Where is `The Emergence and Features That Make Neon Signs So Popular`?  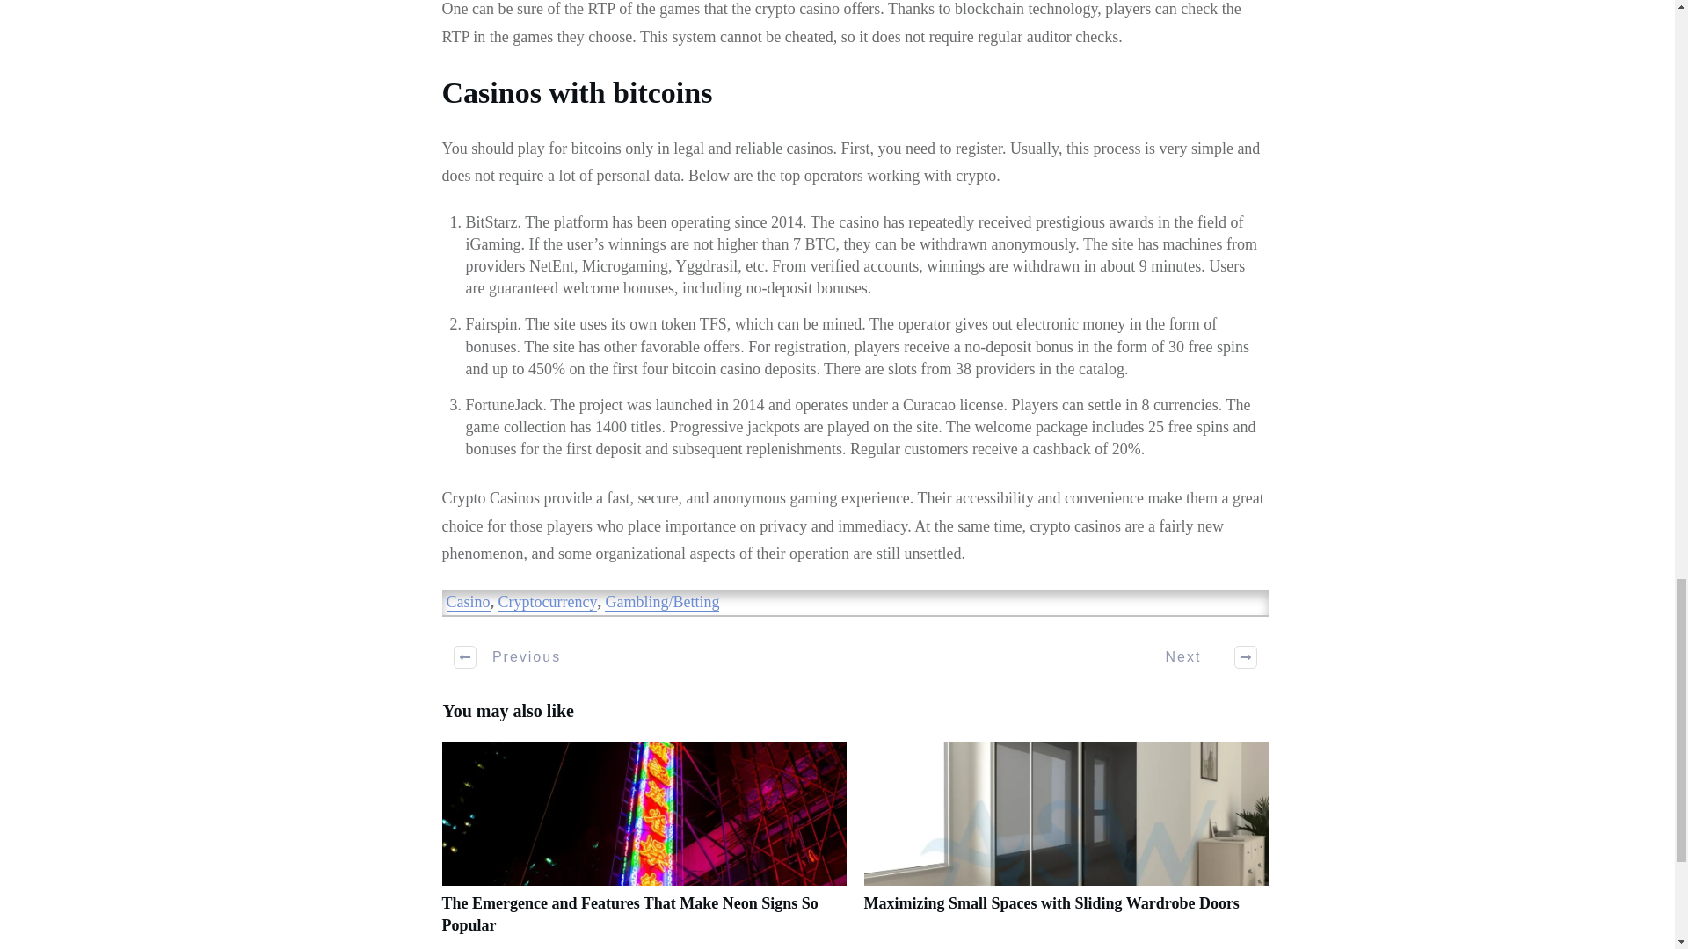
The Emergence and Features That Make Neon Signs So Popular is located at coordinates (629, 914).